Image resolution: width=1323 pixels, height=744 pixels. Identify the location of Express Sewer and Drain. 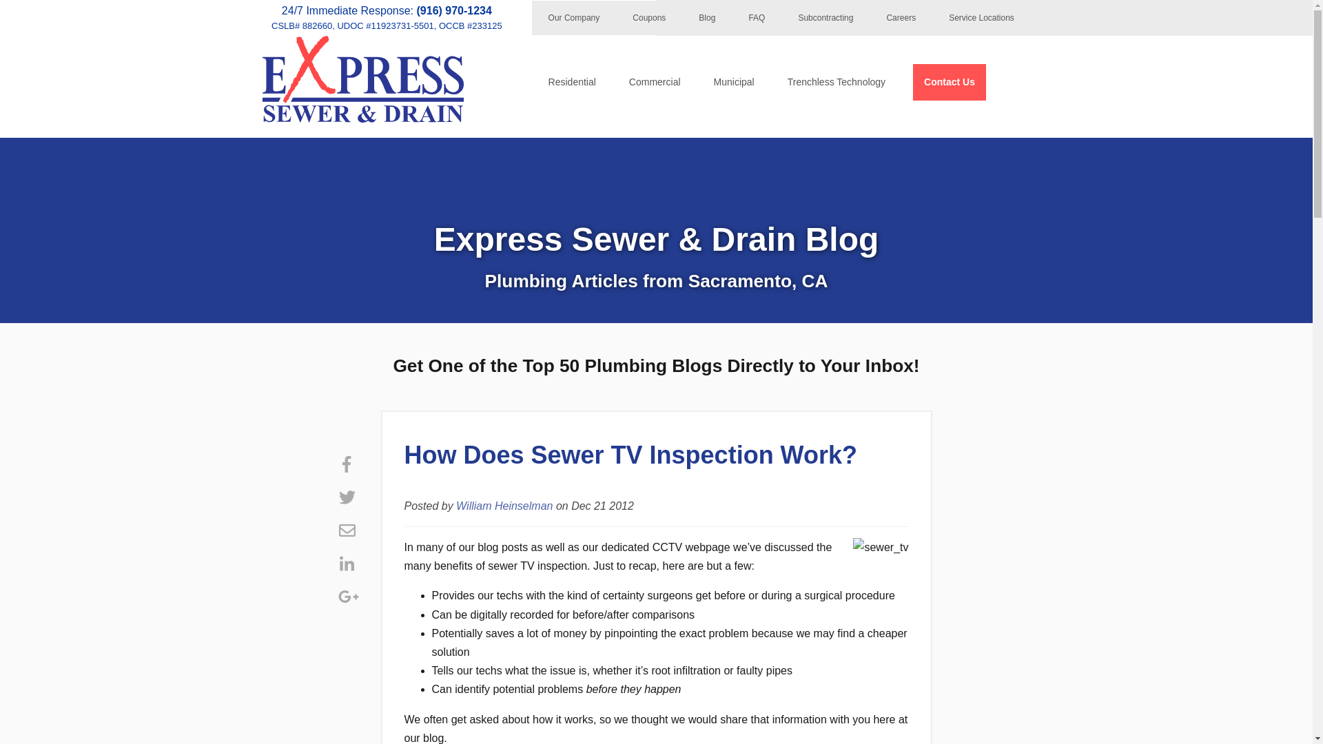
(362, 118).